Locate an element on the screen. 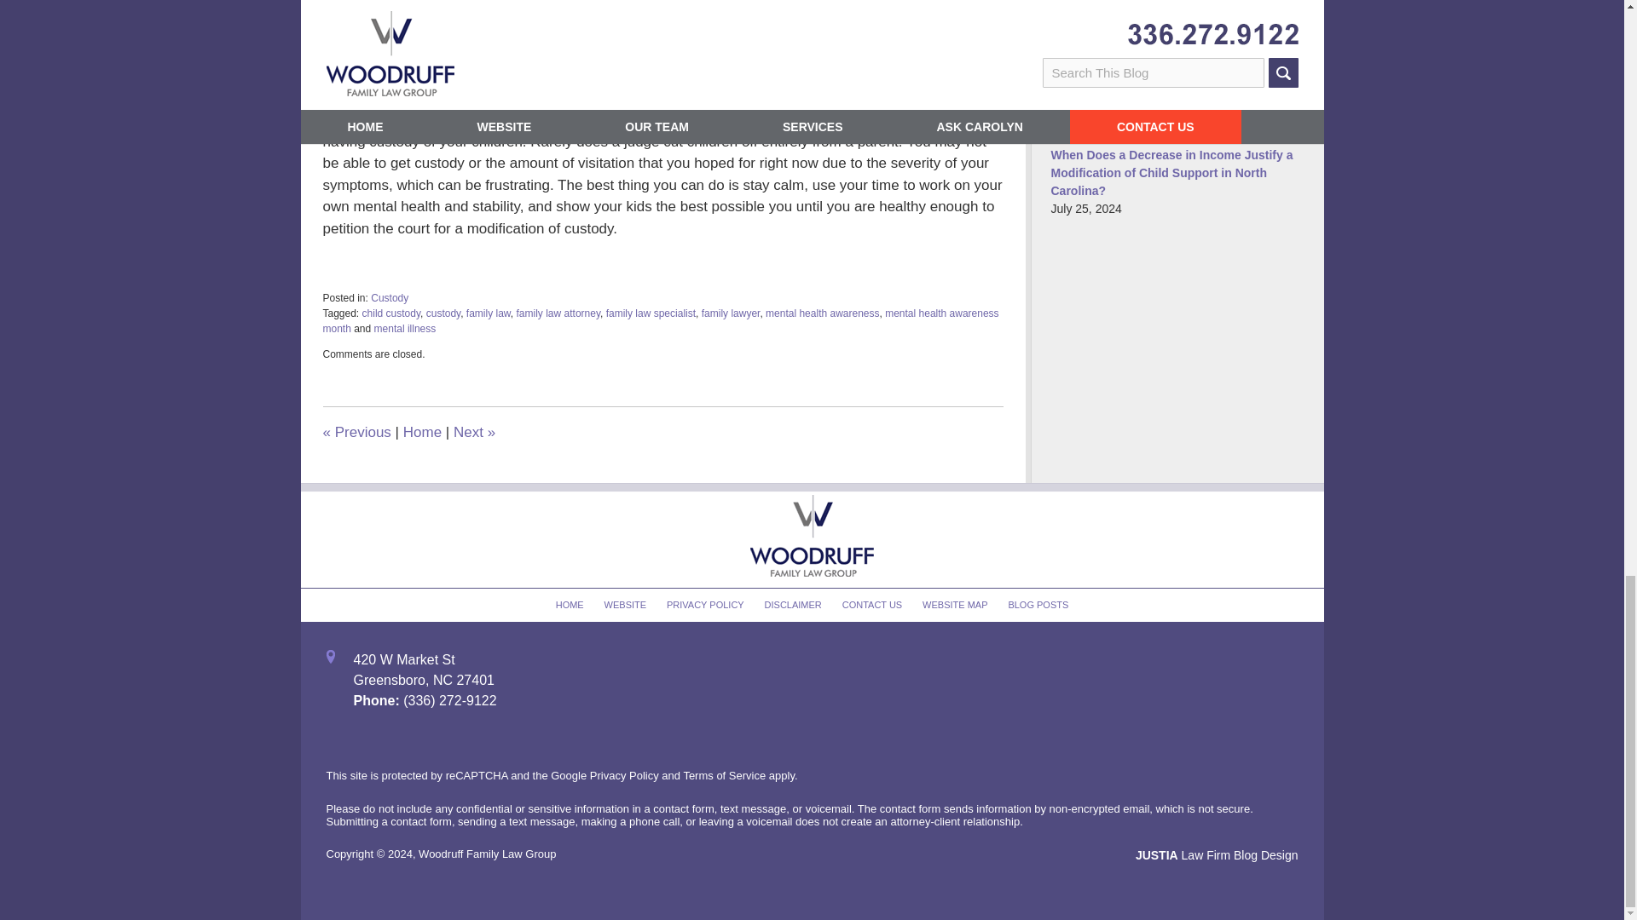 The width and height of the screenshot is (1637, 920). View all posts tagged with family law specialist is located at coordinates (651, 313).